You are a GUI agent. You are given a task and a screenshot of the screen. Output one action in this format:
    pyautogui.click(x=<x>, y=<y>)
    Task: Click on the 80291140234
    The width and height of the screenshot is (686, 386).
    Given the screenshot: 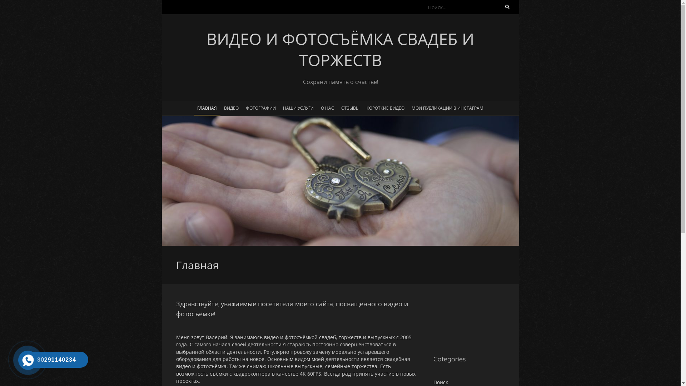 What is the action you would take?
    pyautogui.click(x=55, y=360)
    